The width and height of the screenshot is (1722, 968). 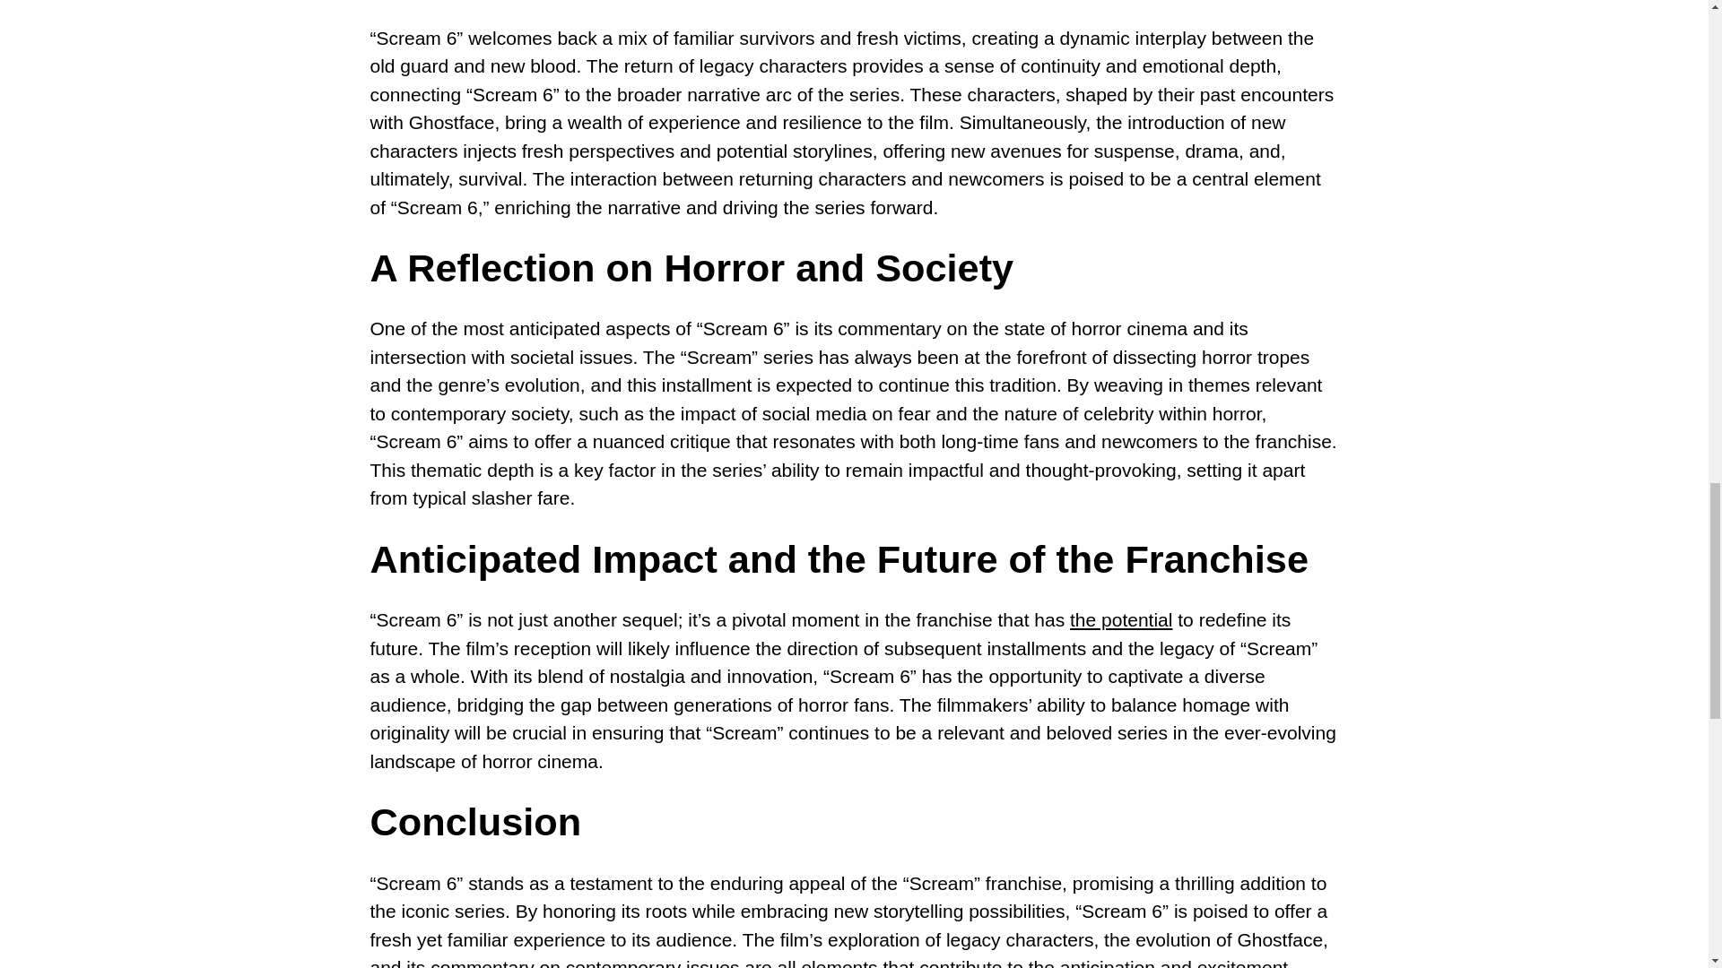 What do you see at coordinates (1121, 620) in the screenshot?
I see `the potential` at bounding box center [1121, 620].